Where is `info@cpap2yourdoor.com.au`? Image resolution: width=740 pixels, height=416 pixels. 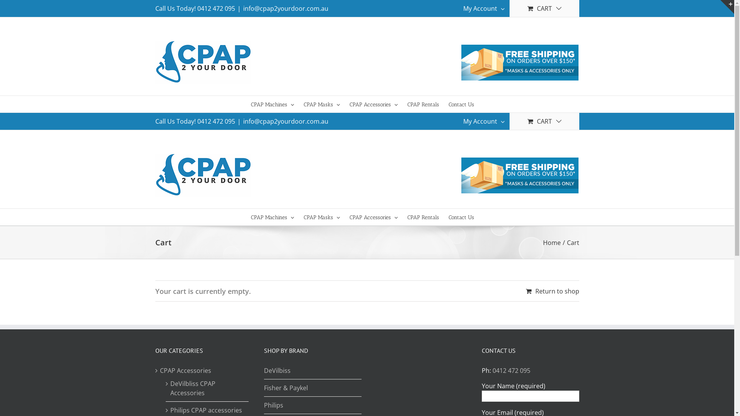
info@cpap2yourdoor.com.au is located at coordinates (285, 121).